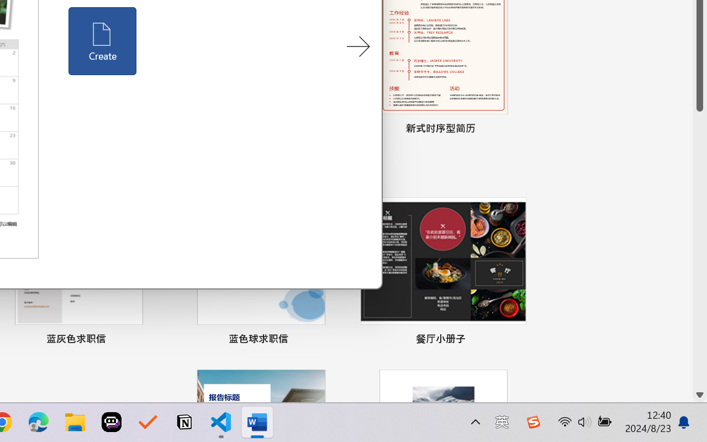  What do you see at coordinates (358, 47) in the screenshot?
I see `Next Template` at bounding box center [358, 47].